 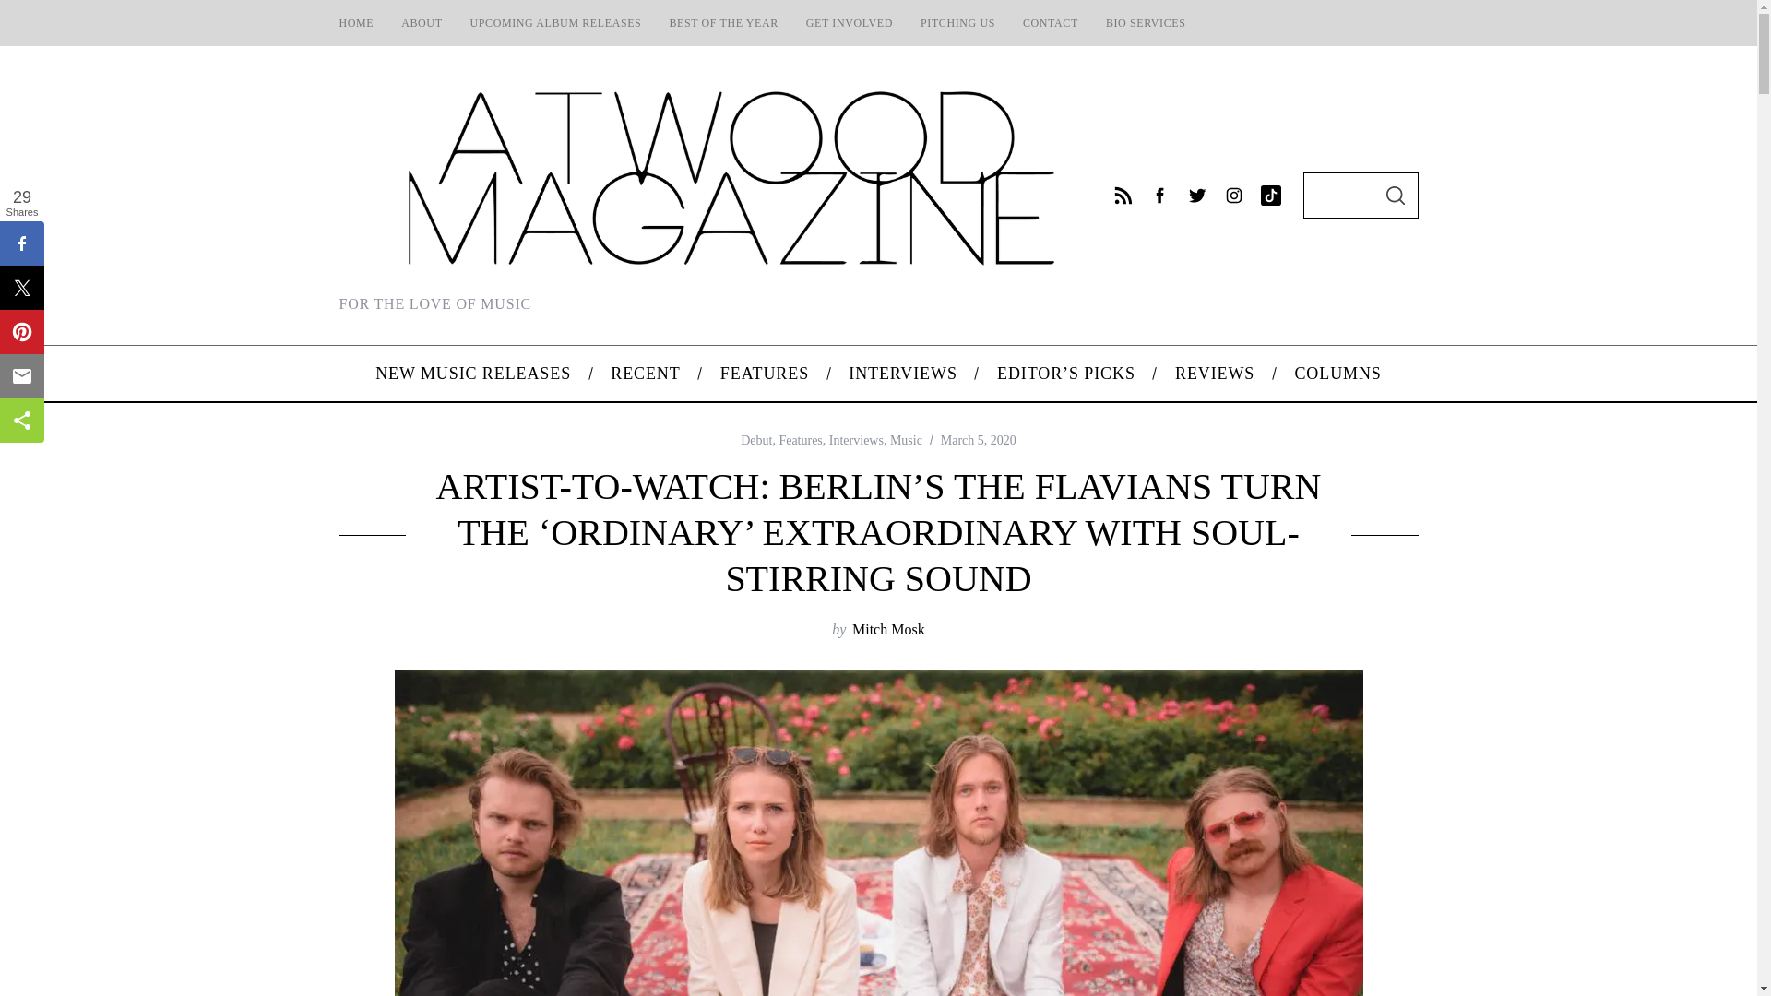 I want to click on BEST OF THE YEAR, so click(x=723, y=22).